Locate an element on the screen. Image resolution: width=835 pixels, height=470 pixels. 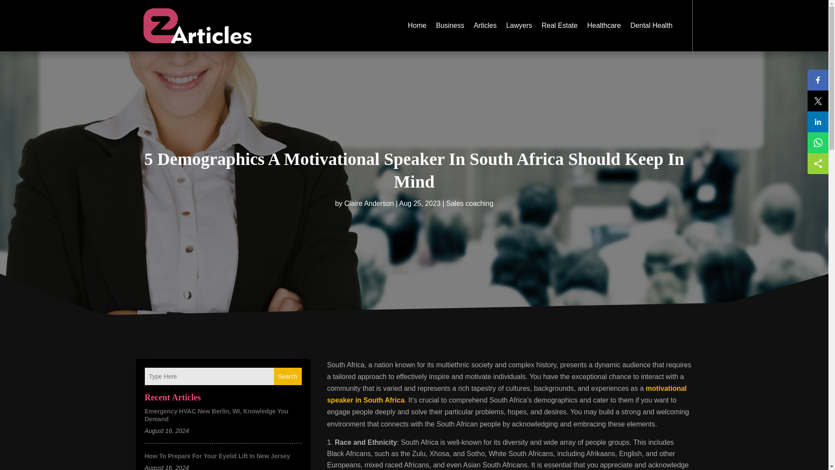
Claire Anderson is located at coordinates (369, 204).